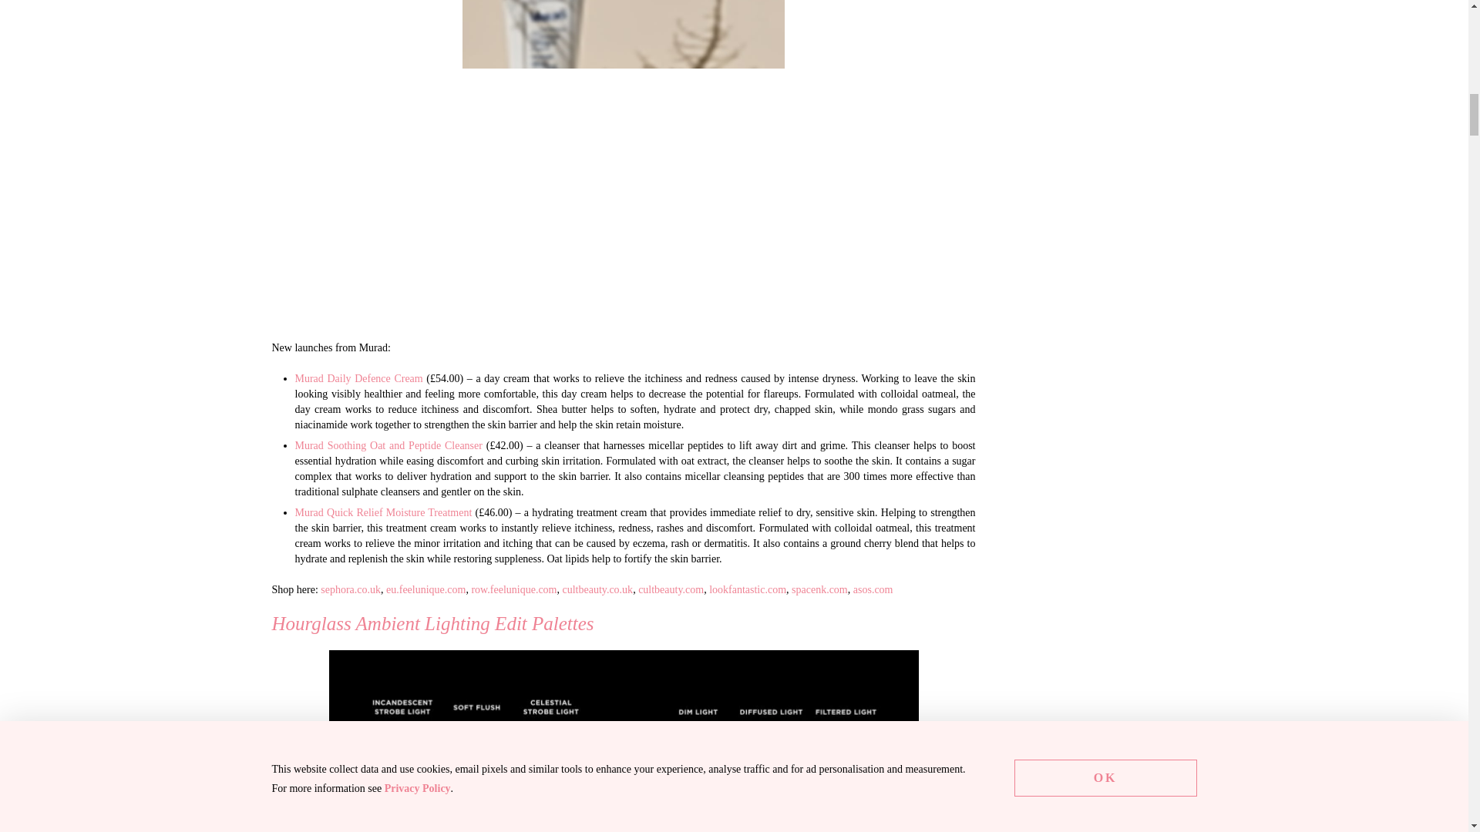 The width and height of the screenshot is (1480, 832). I want to click on Hourglass Ambient Lighting Edit Palettes, so click(623, 741).